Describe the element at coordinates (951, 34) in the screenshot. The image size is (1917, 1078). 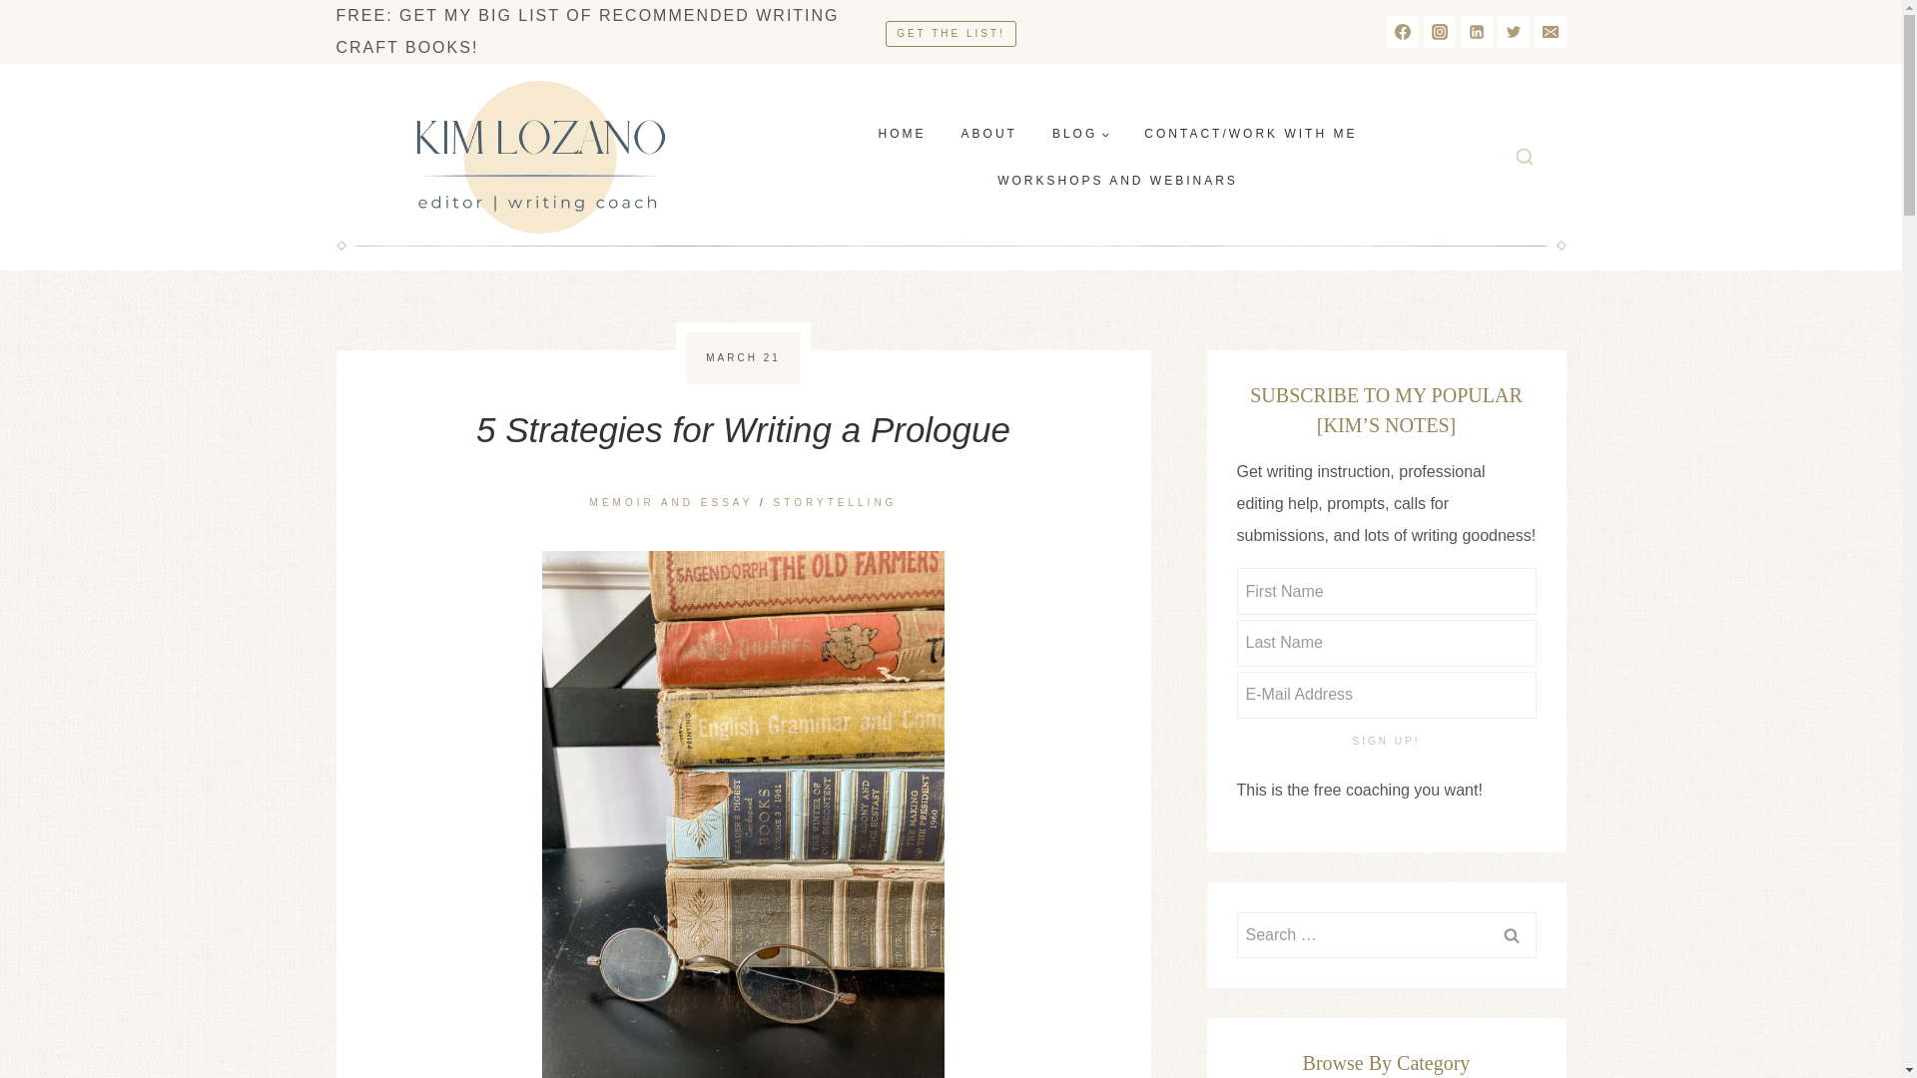
I see `GET THE LIST!` at that location.